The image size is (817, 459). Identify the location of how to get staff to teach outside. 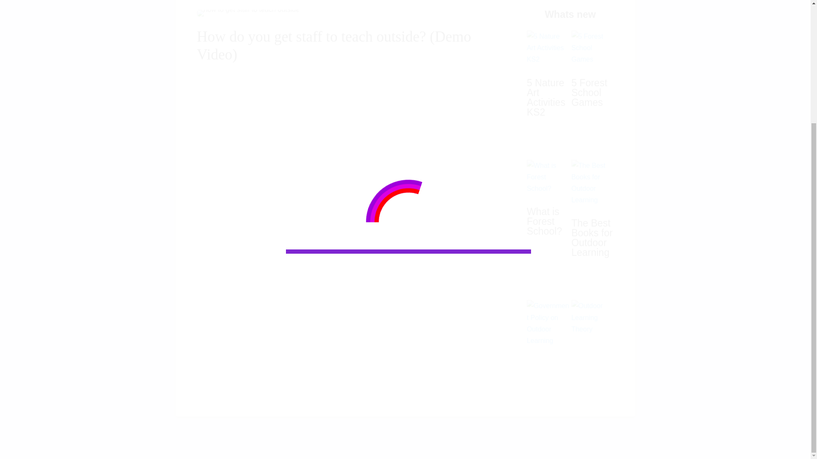
(248, 13).